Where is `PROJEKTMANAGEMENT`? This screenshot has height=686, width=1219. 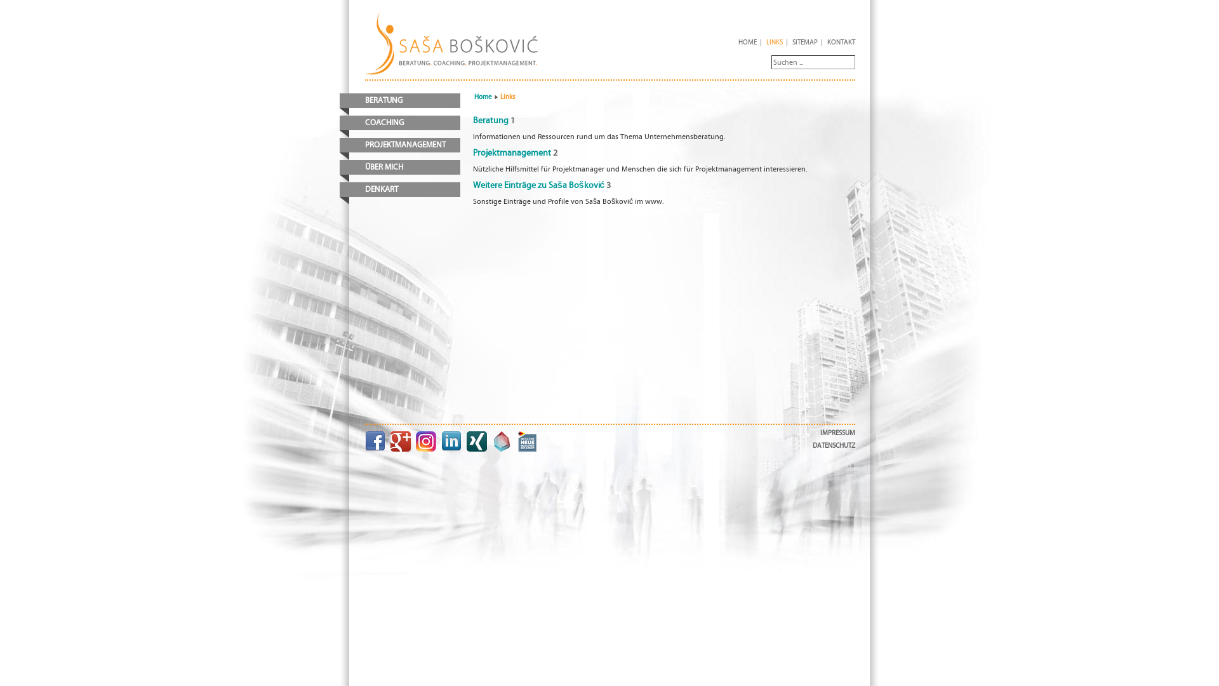 PROJEKTMANAGEMENT is located at coordinates (400, 145).